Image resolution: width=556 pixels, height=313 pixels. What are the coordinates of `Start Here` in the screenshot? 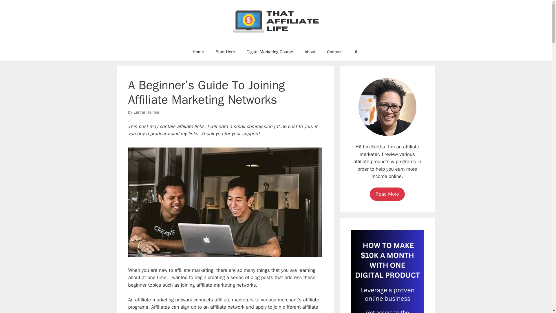 It's located at (225, 52).